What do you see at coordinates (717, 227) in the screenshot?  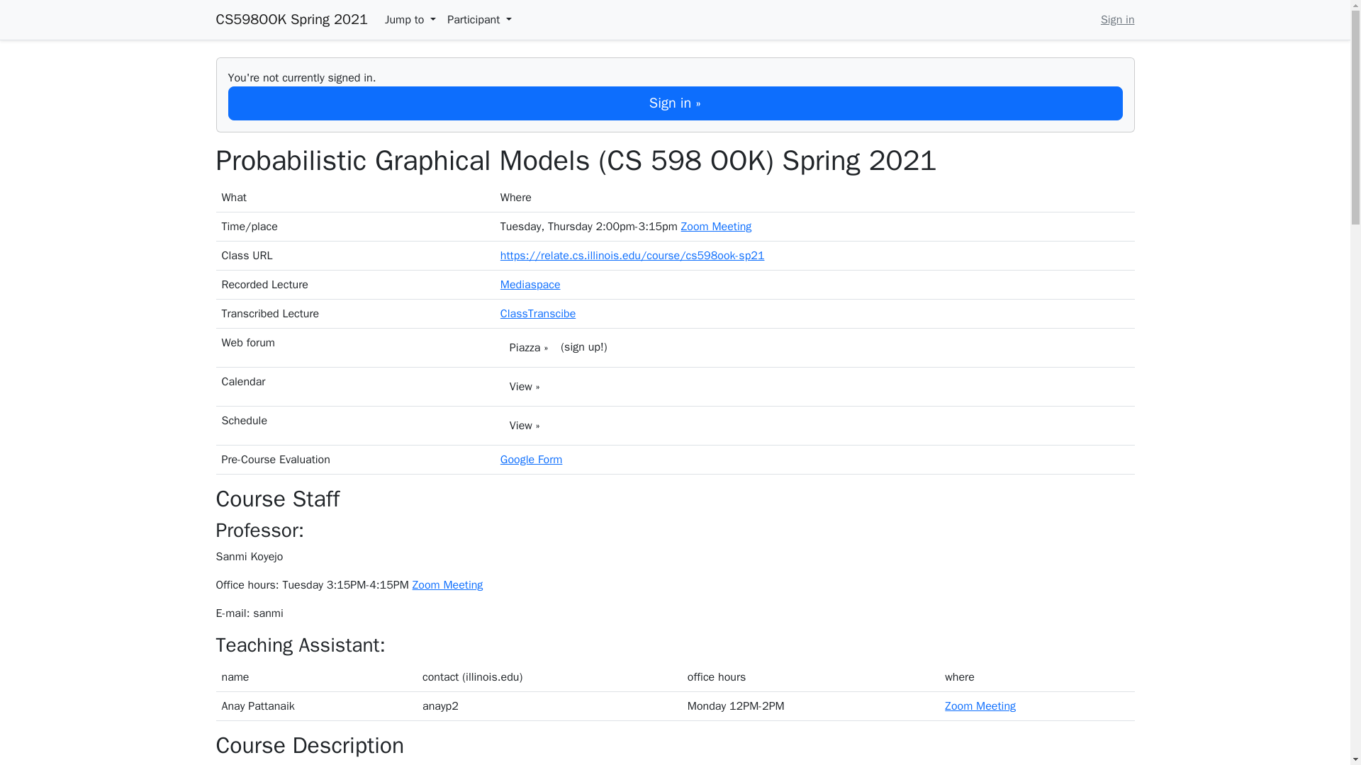 I see `Zoom Meeting` at bounding box center [717, 227].